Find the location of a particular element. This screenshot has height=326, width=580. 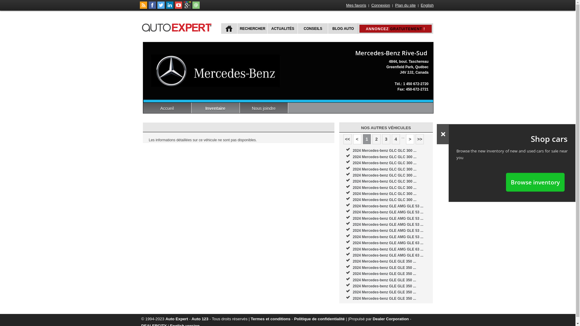

CONSEILS is located at coordinates (312, 28).